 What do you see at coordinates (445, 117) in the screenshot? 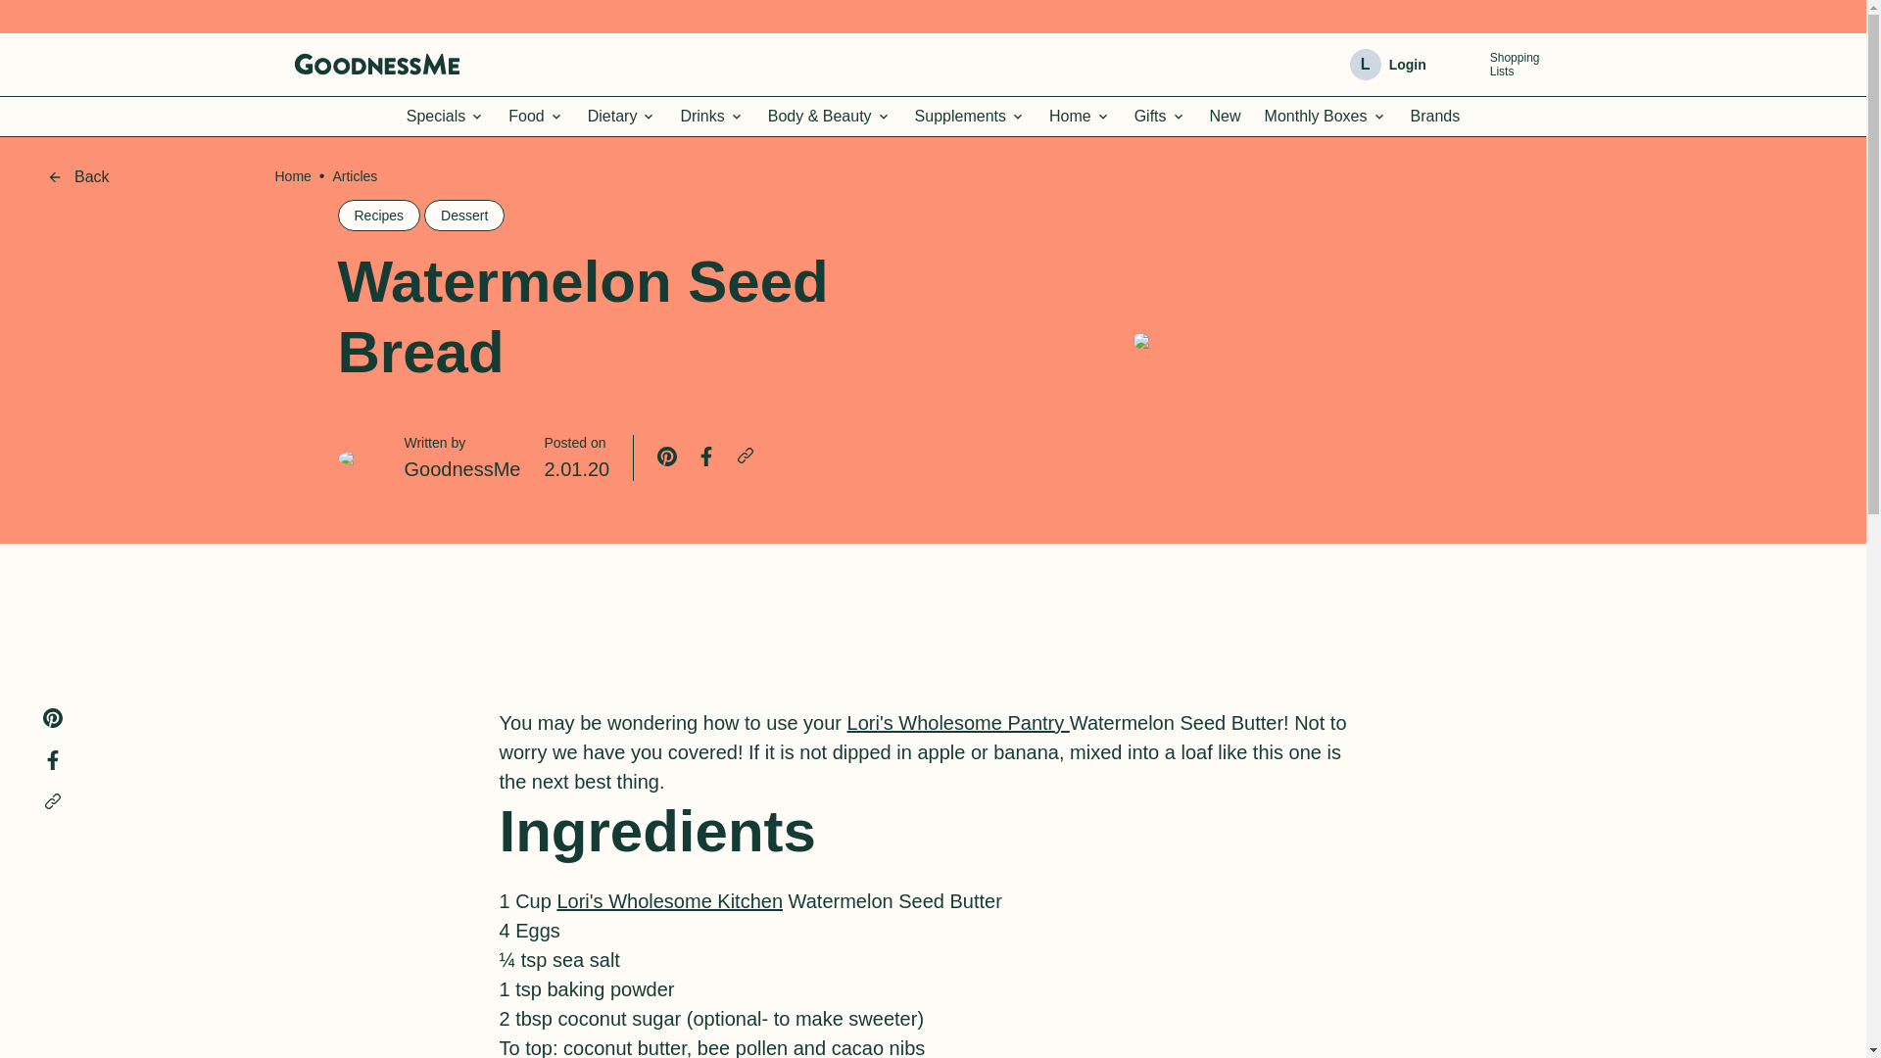
I see `Specials` at bounding box center [445, 117].